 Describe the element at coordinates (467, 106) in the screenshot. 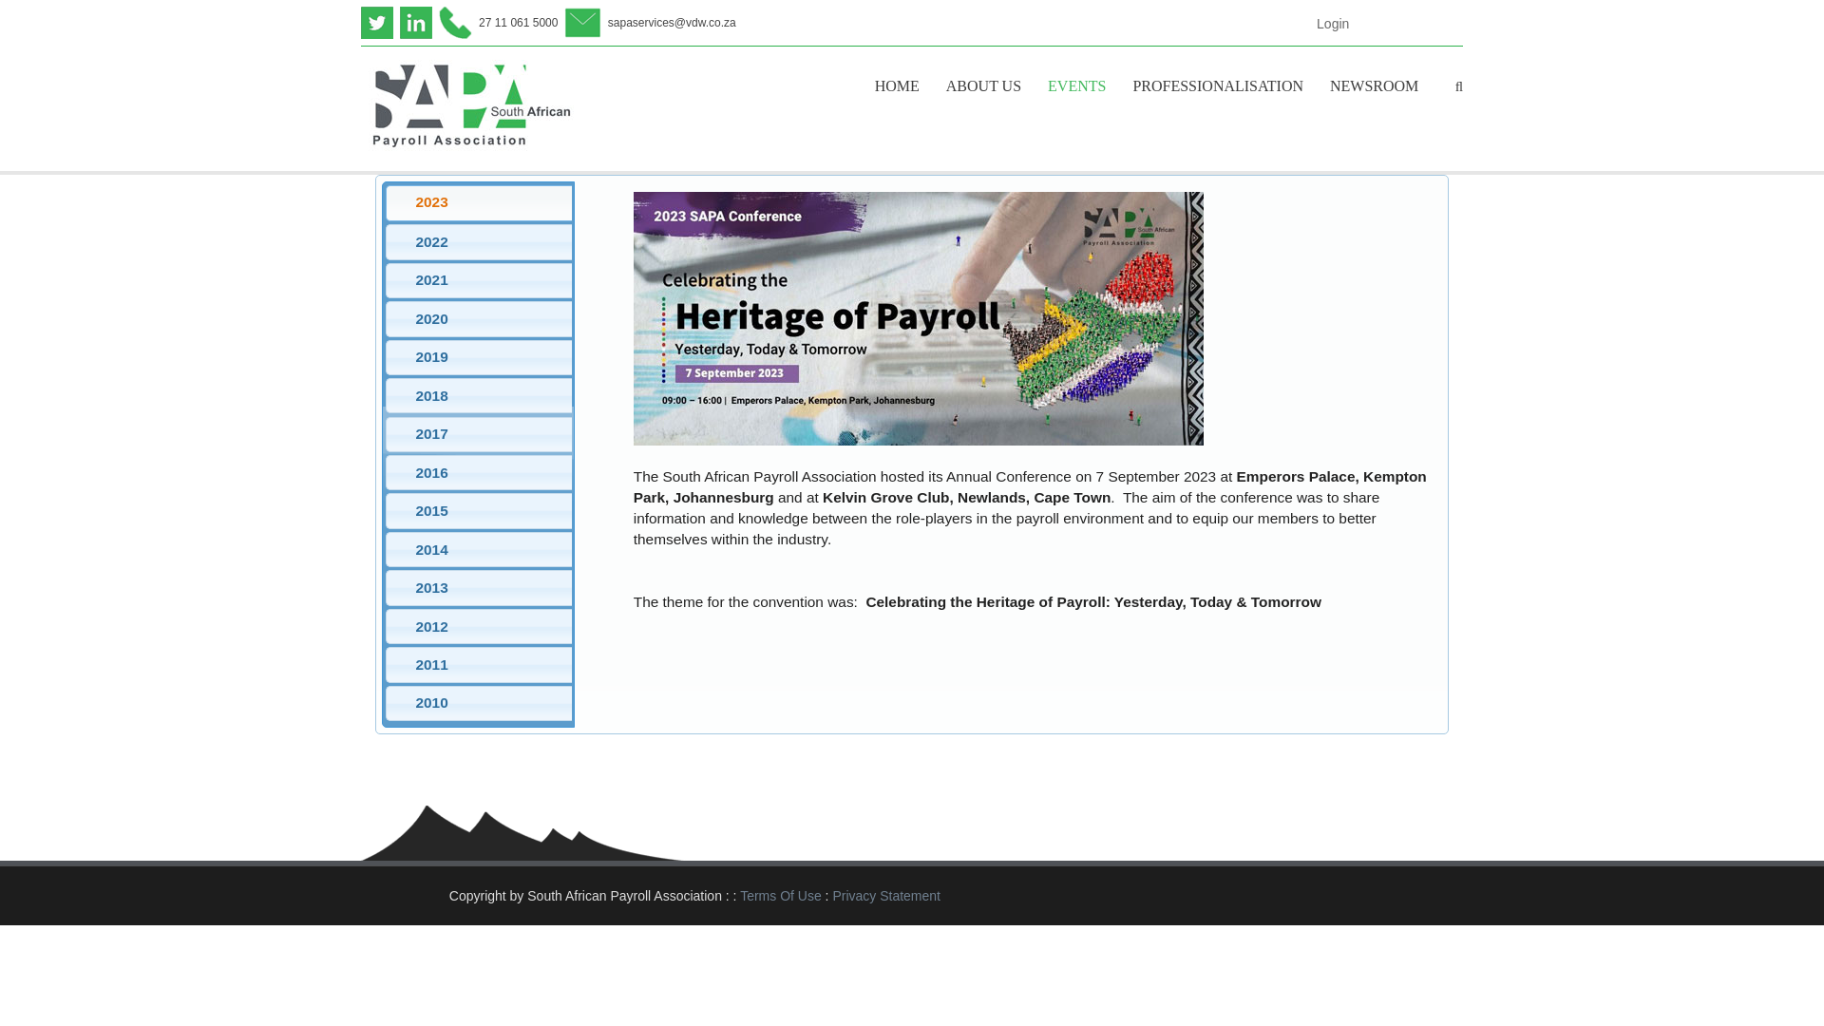

I see `South African Payroll Association: SAPA` at that location.